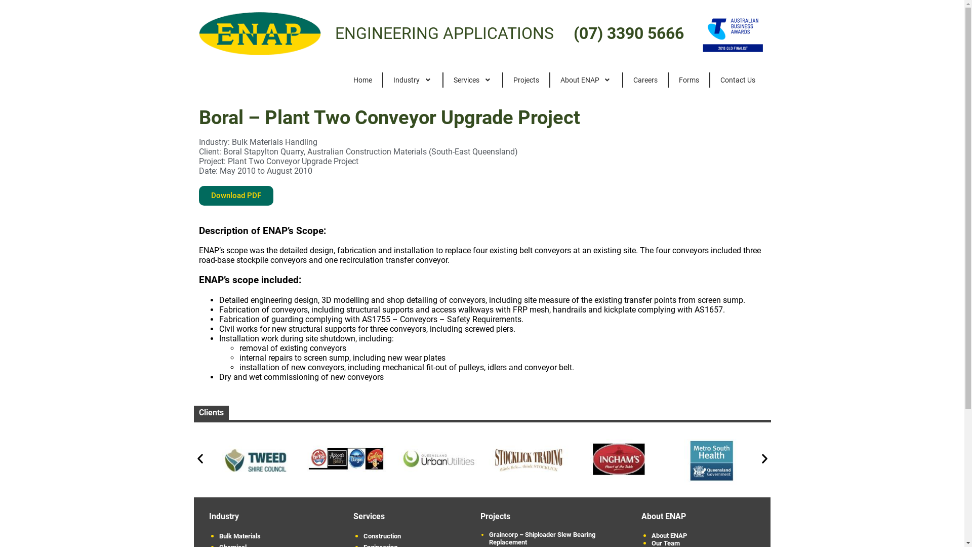 The image size is (972, 547). What do you see at coordinates (629, 33) in the screenshot?
I see `(07) 3390 5666` at bounding box center [629, 33].